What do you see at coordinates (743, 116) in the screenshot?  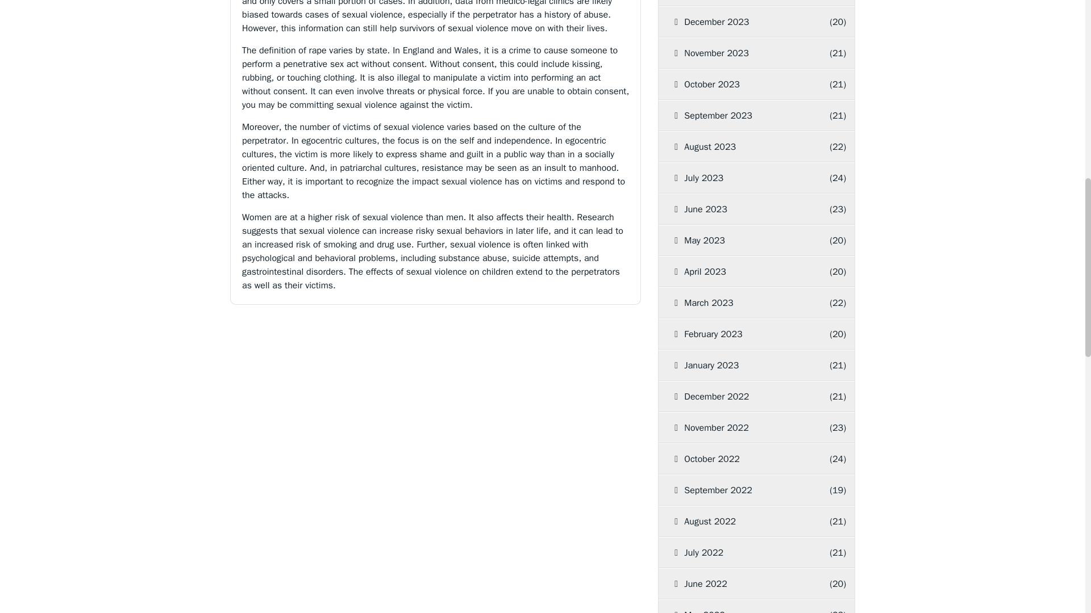 I see `September 2023` at bounding box center [743, 116].